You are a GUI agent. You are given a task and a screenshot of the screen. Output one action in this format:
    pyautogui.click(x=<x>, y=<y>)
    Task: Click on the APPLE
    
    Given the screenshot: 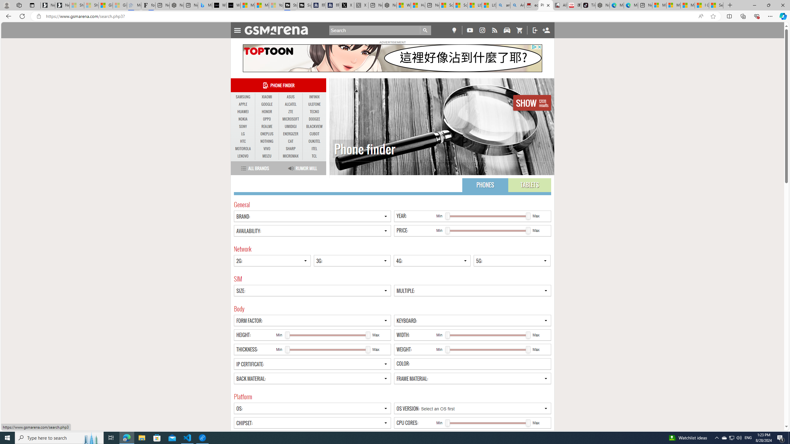 What is the action you would take?
    pyautogui.click(x=243, y=104)
    